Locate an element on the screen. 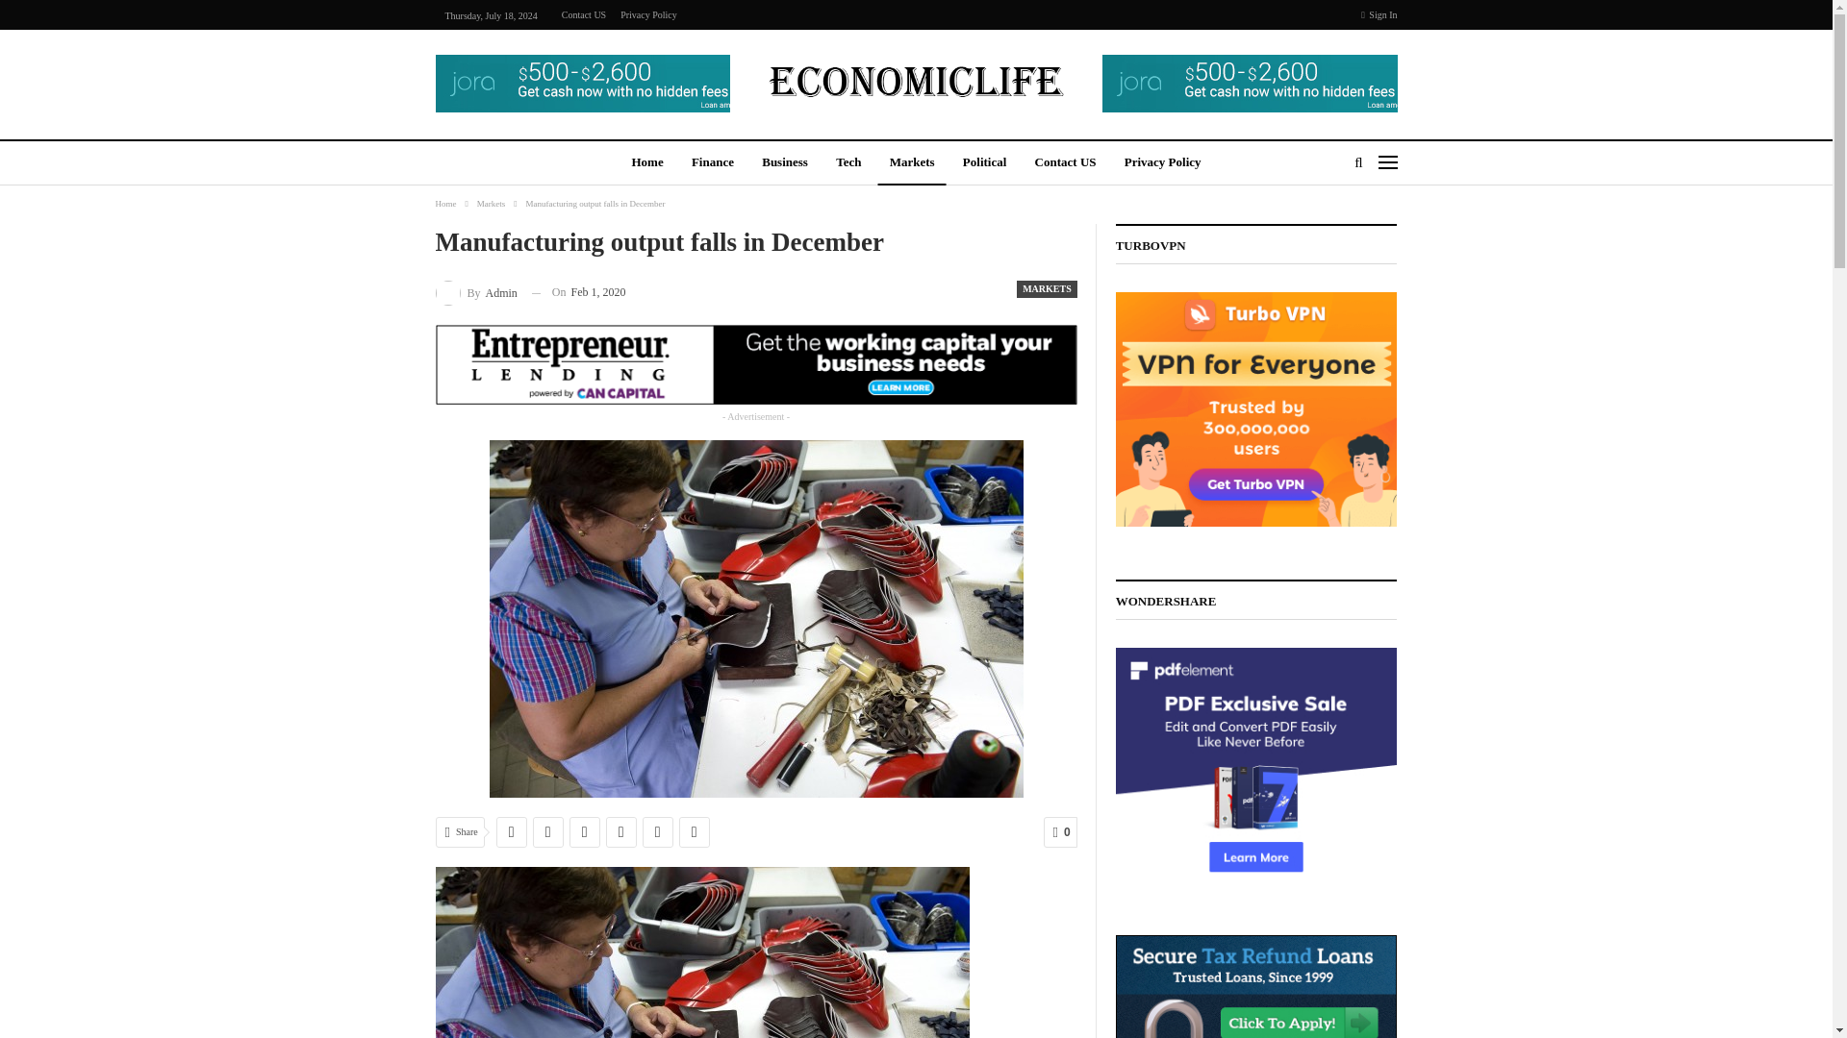  Contact US is located at coordinates (1066, 163).